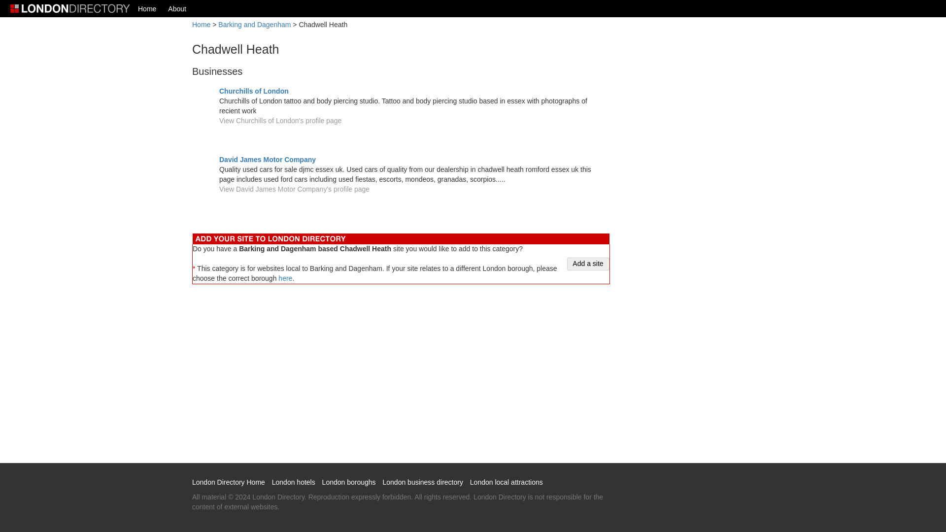  What do you see at coordinates (201, 25) in the screenshot?
I see `Home` at bounding box center [201, 25].